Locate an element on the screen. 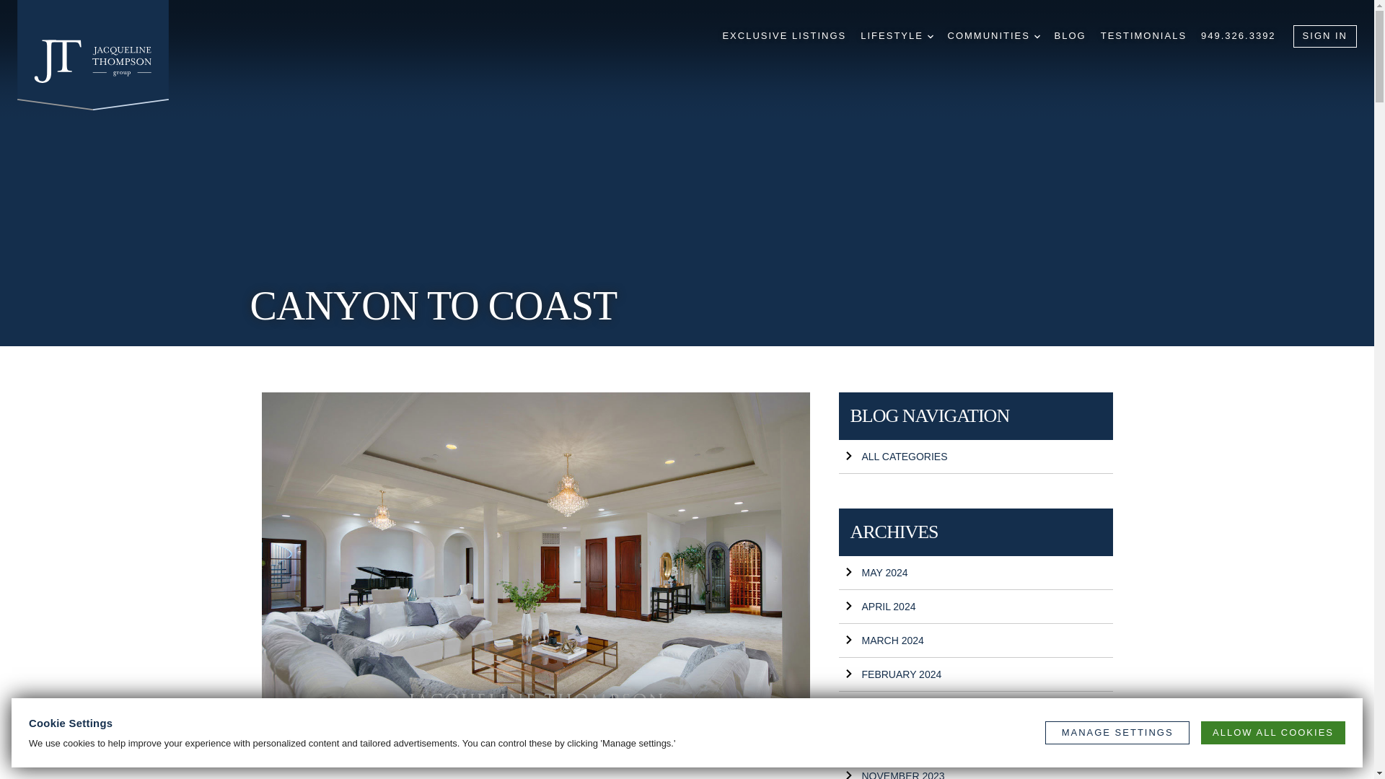 The image size is (1385, 779). COMMUNITIES DROPDOWN ARROW is located at coordinates (993, 36).